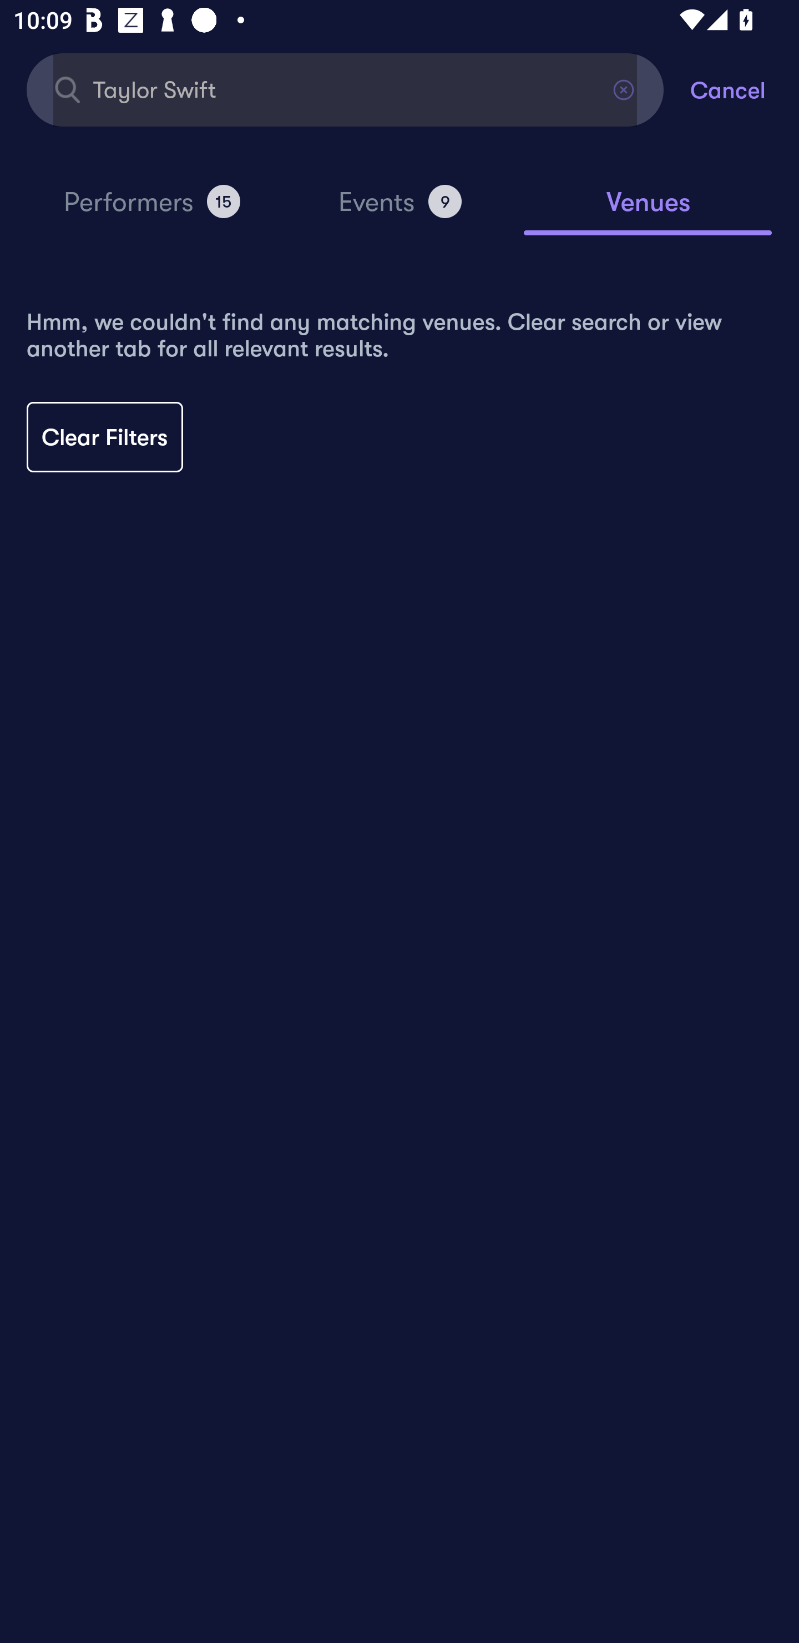  Describe the element at coordinates (648, 211) in the screenshot. I see `Venues` at that location.